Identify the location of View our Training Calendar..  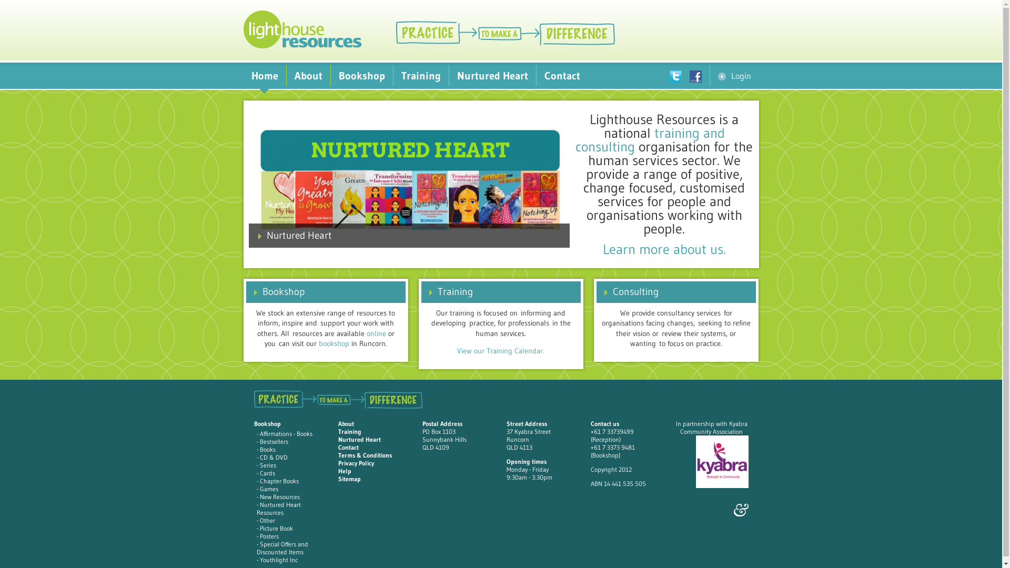
(501, 351).